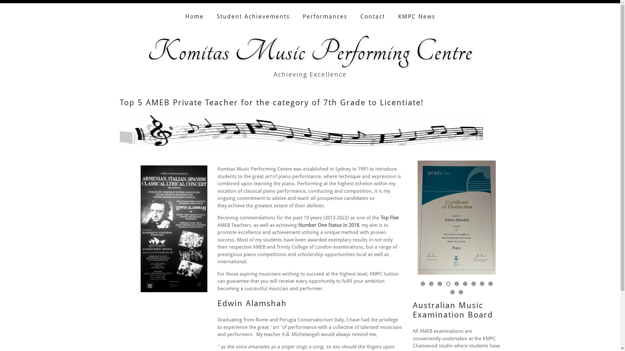 The width and height of the screenshot is (625, 351). I want to click on 9, so click(491, 284).